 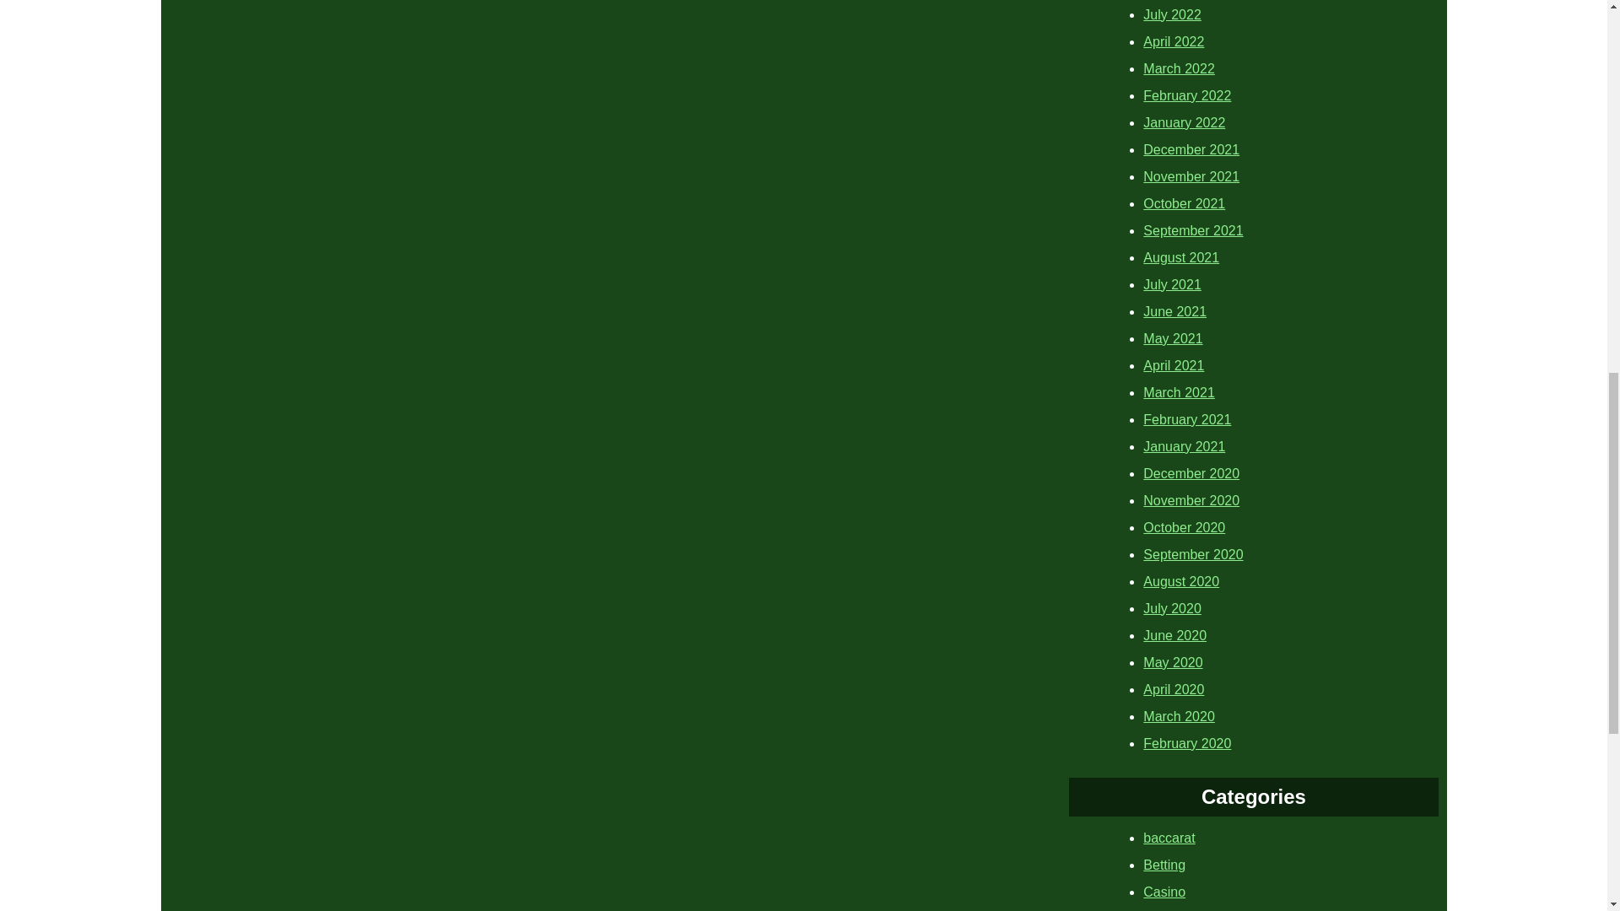 What do you see at coordinates (1181, 256) in the screenshot?
I see `August 2021` at bounding box center [1181, 256].